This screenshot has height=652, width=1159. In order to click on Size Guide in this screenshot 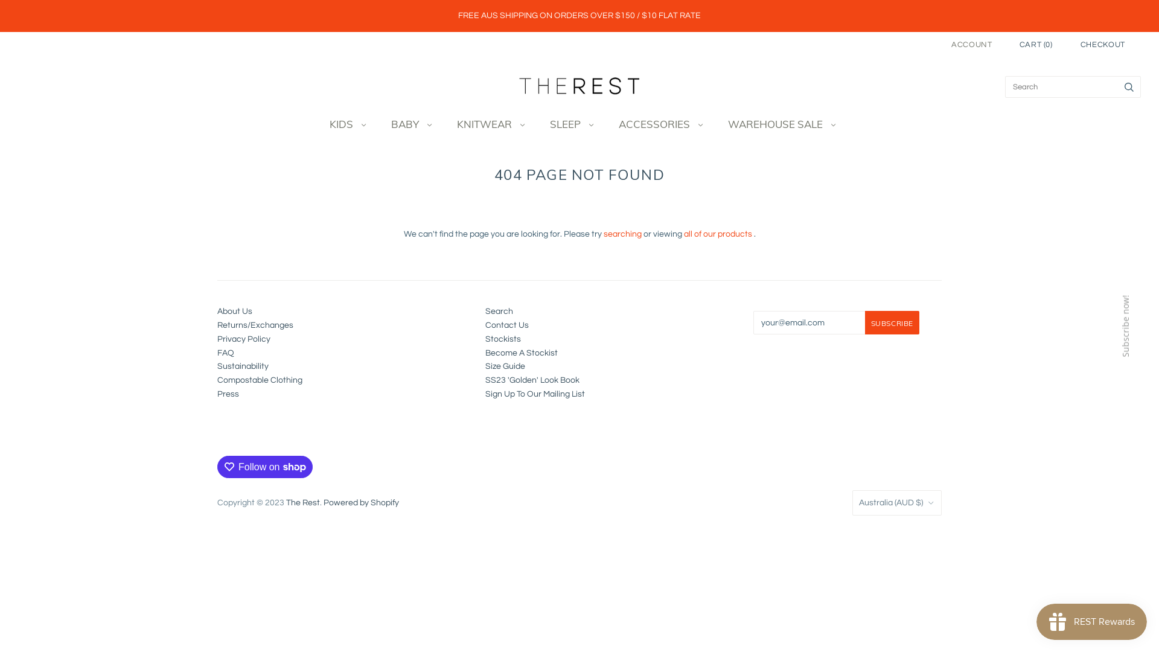, I will do `click(505, 366)`.